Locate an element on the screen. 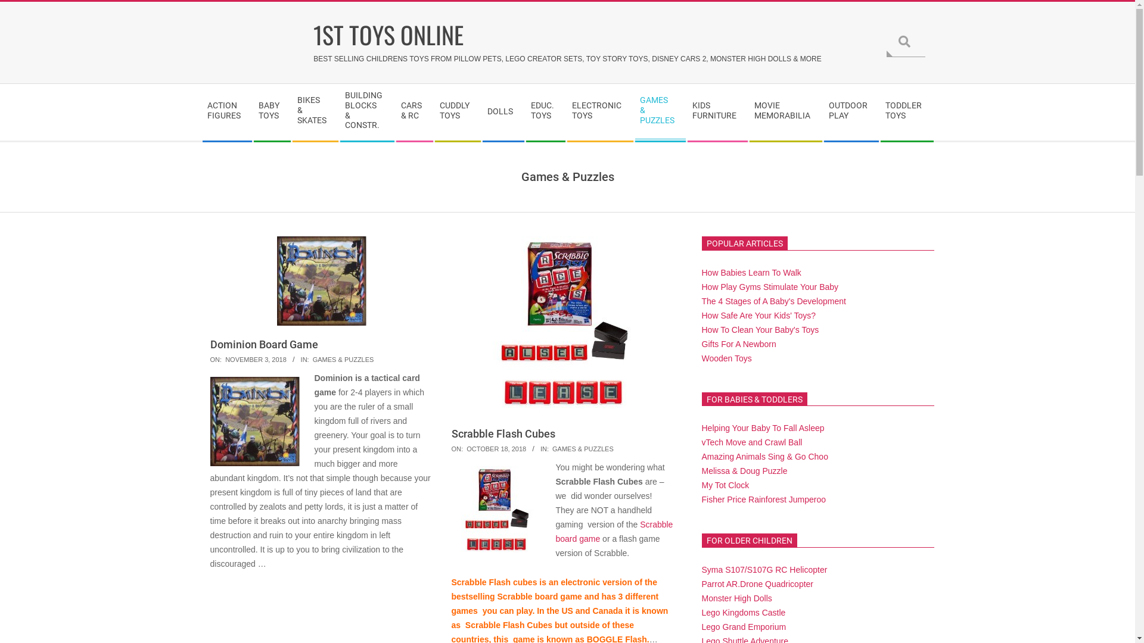  GAMES & PUZZLES is located at coordinates (660, 112).